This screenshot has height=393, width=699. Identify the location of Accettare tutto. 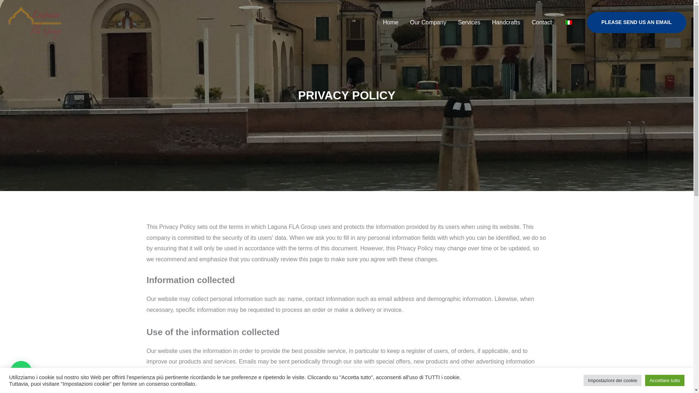
(665, 380).